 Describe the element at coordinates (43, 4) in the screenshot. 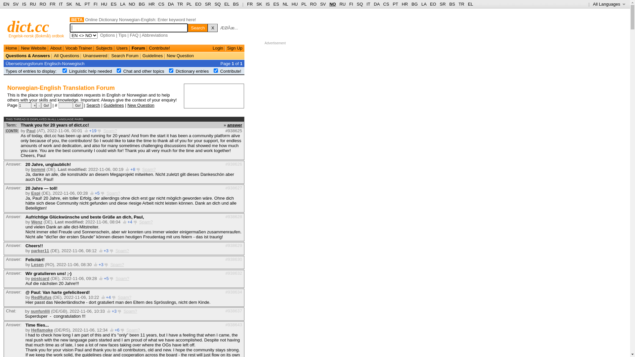

I see `RO` at that location.